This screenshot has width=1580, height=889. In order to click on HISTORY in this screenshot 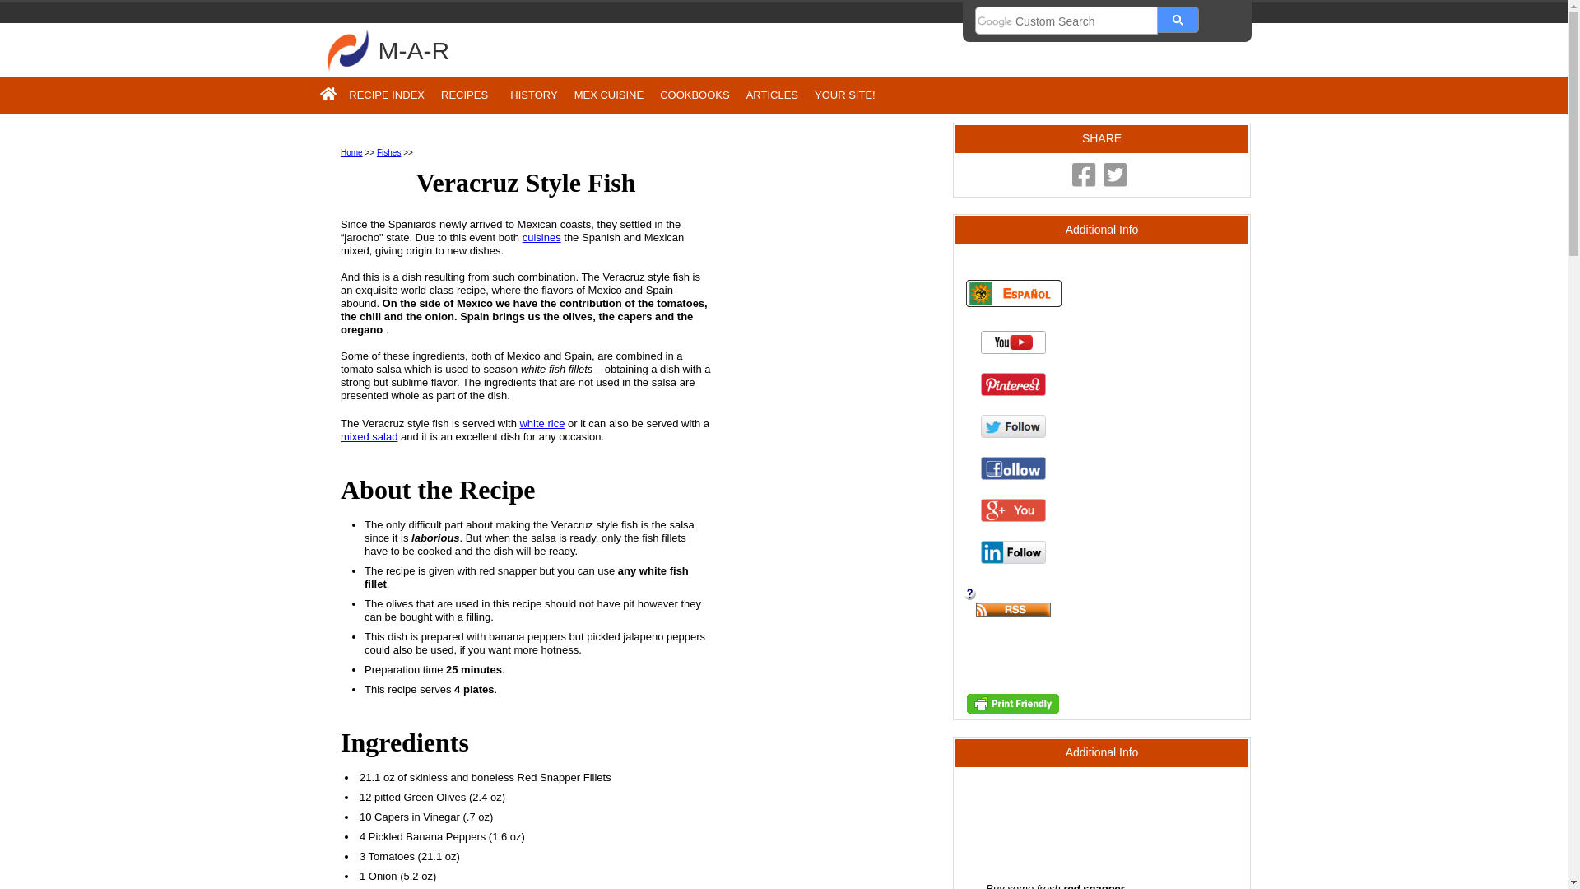, I will do `click(533, 95)`.